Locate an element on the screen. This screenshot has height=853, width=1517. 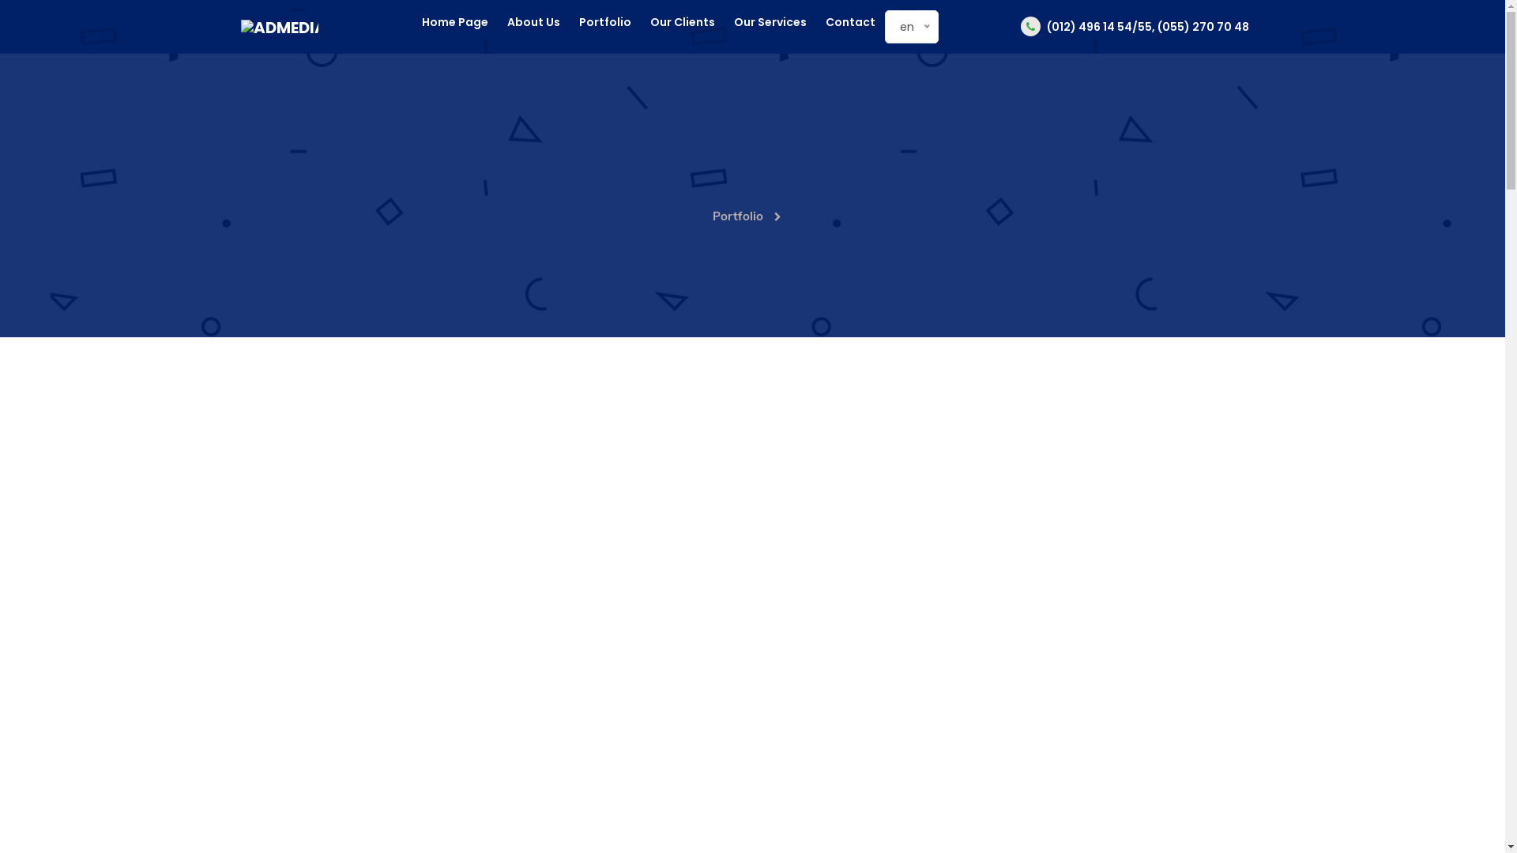
Home Page is located at coordinates (455, 22).